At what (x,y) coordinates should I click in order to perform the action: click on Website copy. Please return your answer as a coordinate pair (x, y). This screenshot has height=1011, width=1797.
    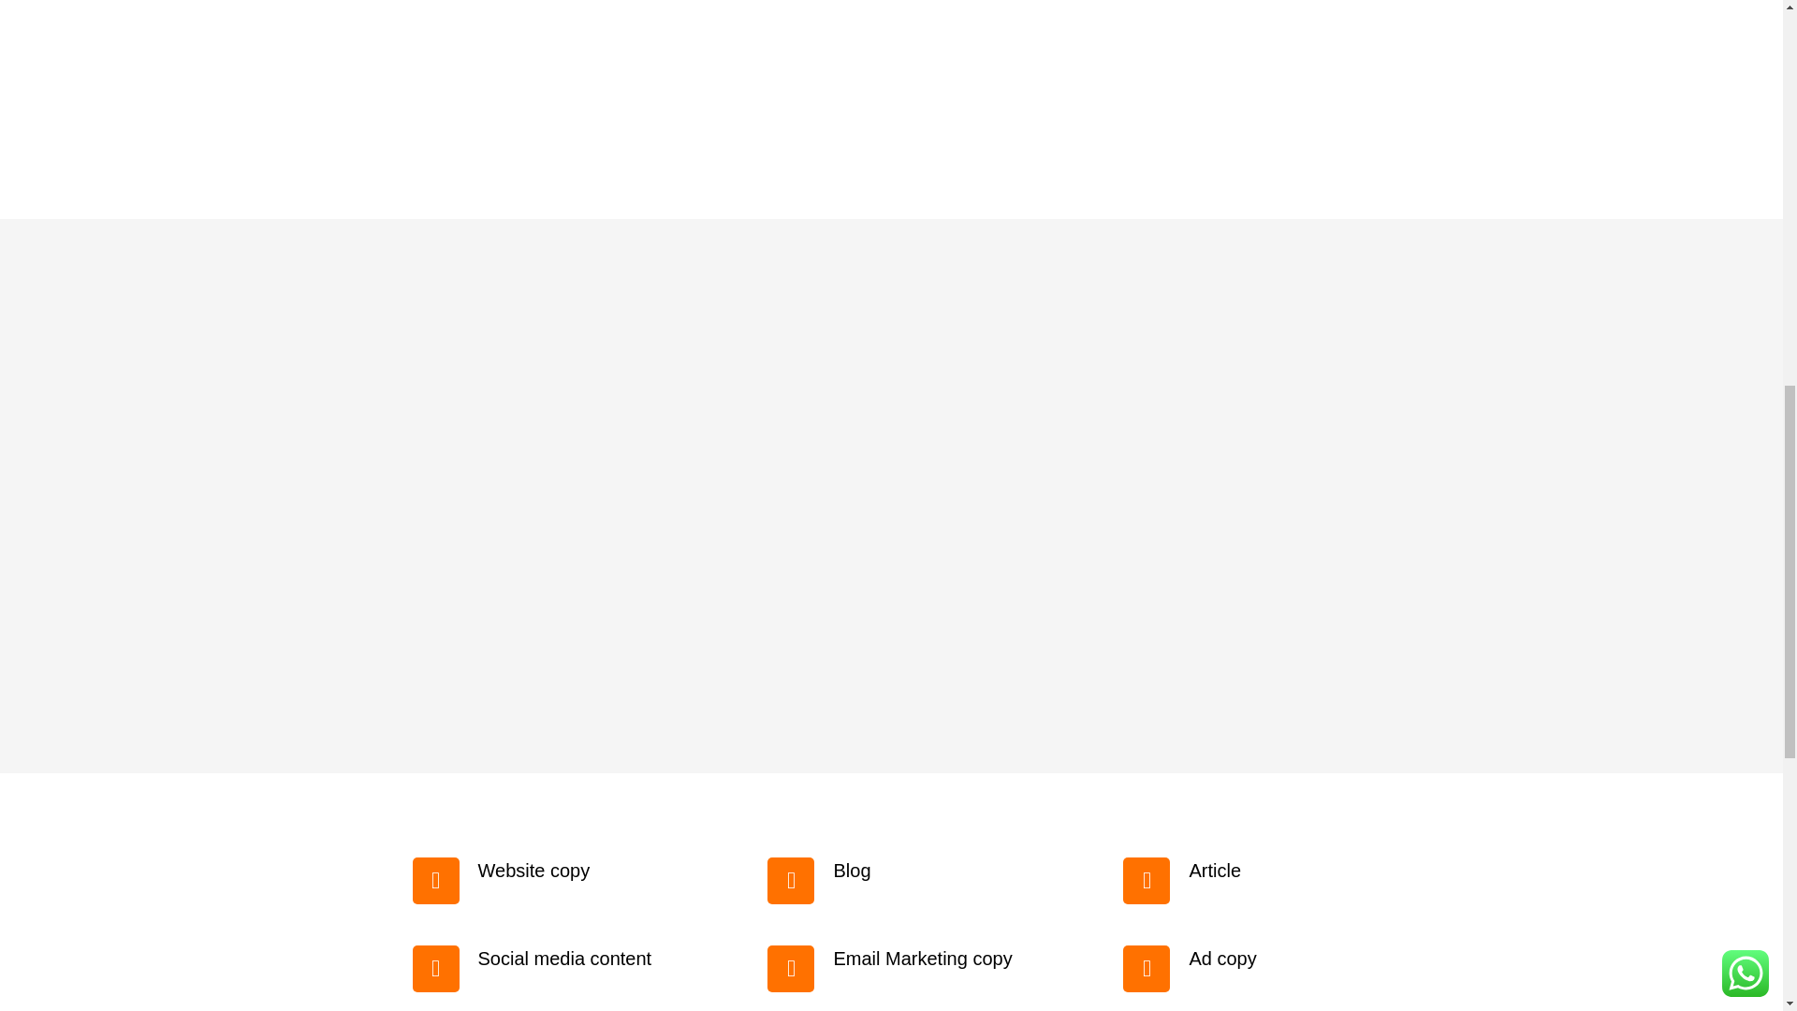
    Looking at the image, I should click on (533, 871).